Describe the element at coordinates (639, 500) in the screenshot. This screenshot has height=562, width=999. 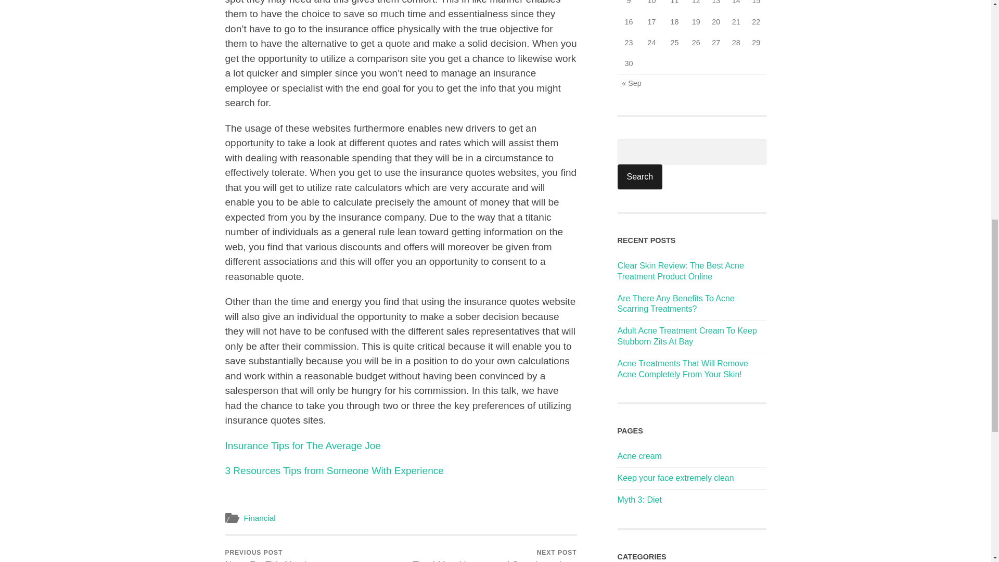
I see `Search` at that location.